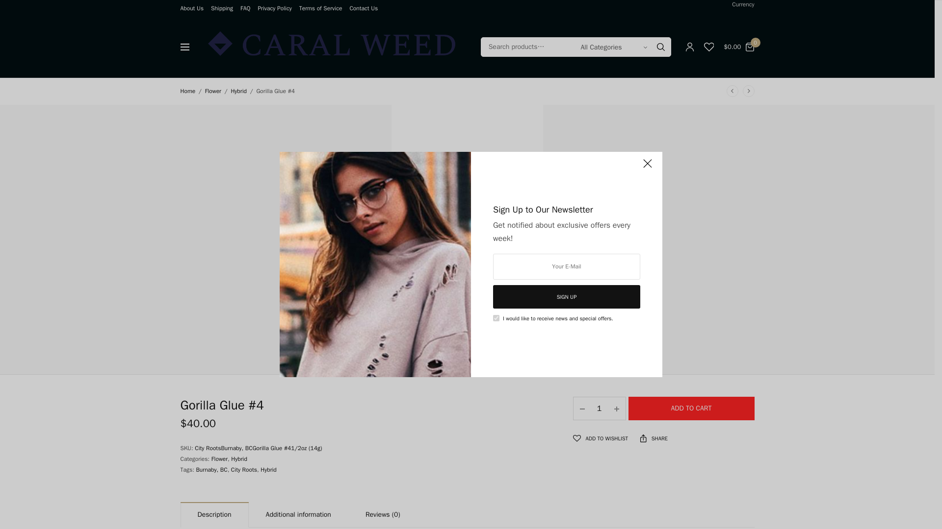 This screenshot has width=942, height=529. I want to click on Shipping, so click(222, 8).